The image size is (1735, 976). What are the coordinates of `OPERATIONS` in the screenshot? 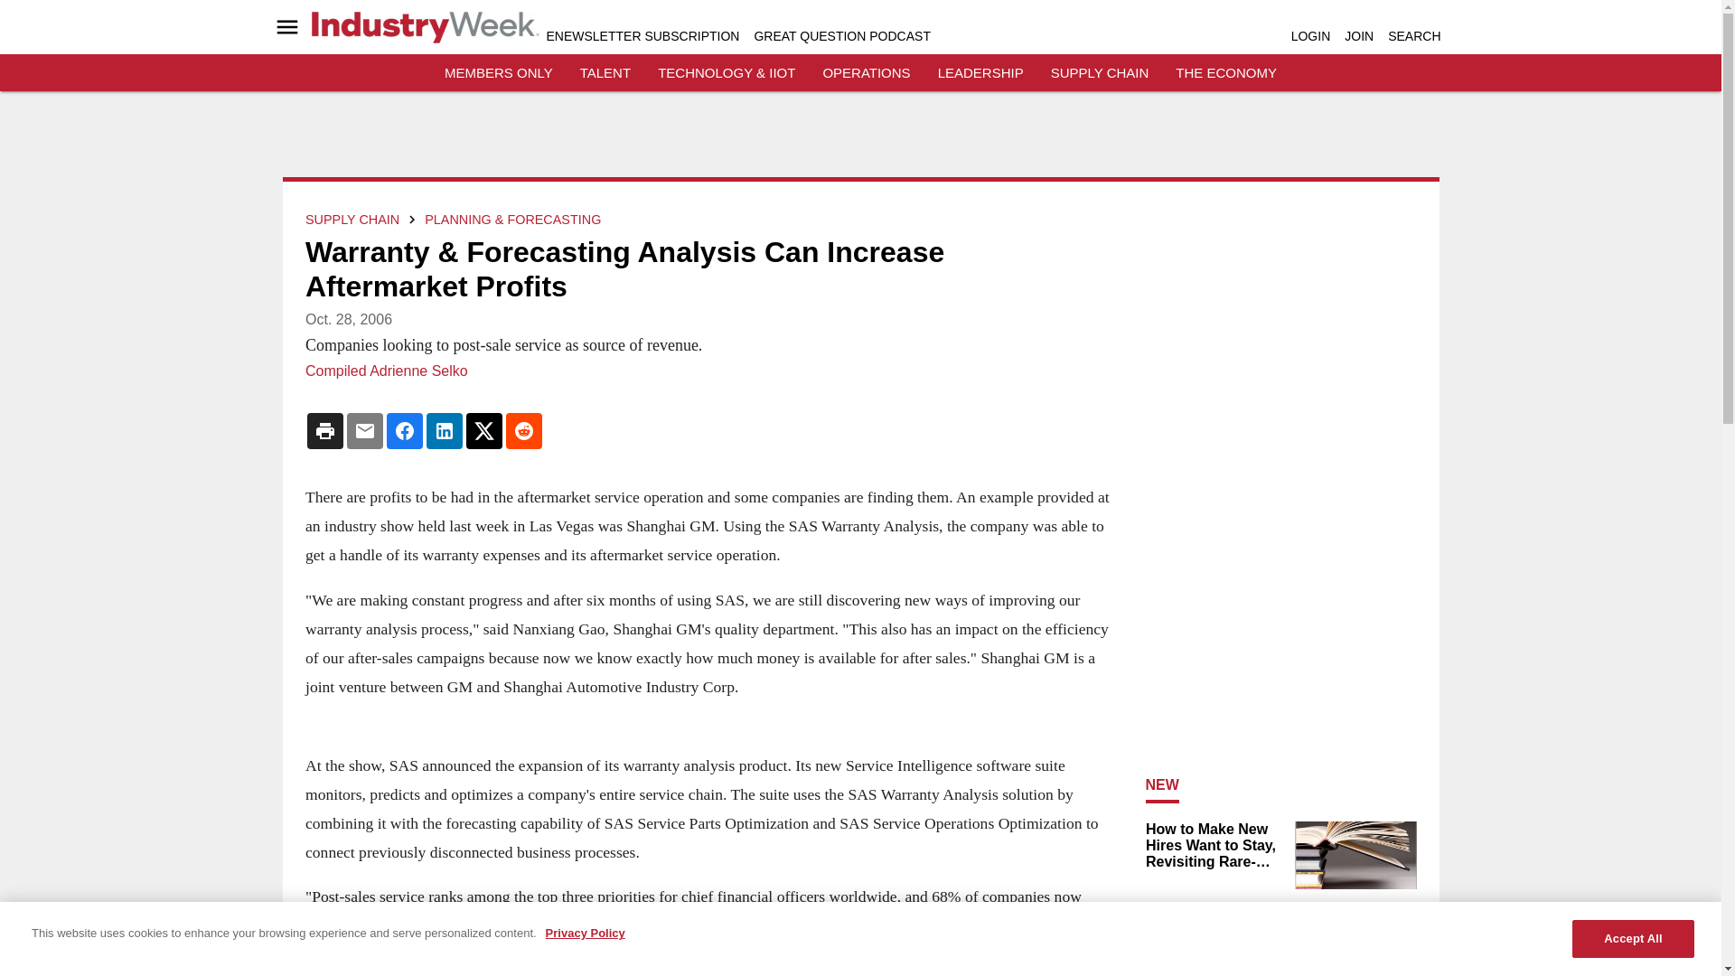 It's located at (866, 72).